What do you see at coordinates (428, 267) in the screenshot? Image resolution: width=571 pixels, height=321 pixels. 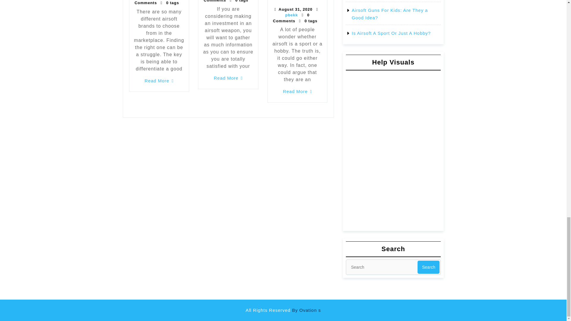 I see `Search` at bounding box center [428, 267].